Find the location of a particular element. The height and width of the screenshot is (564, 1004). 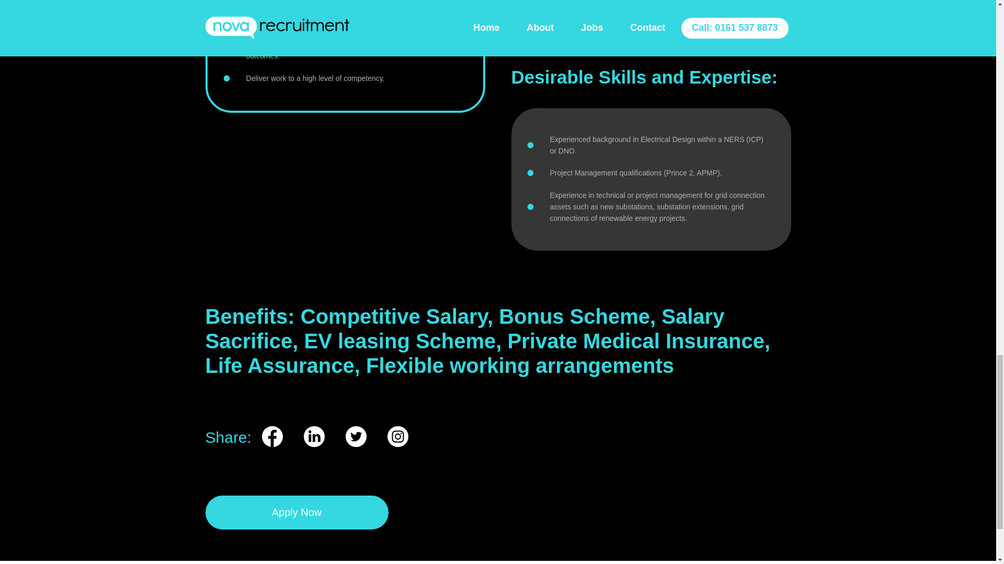

Apply Now is located at coordinates (296, 513).